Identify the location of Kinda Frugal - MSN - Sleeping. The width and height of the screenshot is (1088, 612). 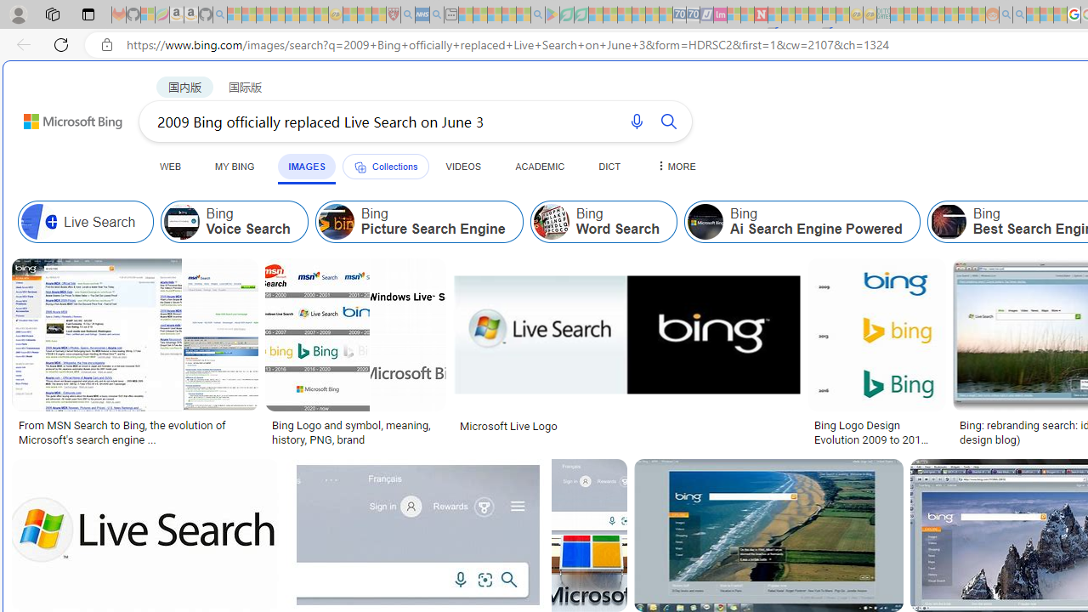
(952, 15).